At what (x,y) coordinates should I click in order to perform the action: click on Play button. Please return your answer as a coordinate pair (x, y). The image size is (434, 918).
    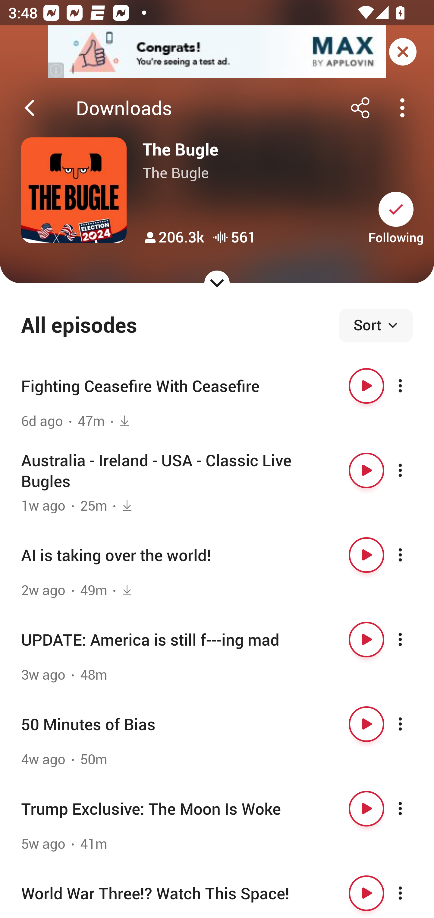
    Looking at the image, I should click on (366, 555).